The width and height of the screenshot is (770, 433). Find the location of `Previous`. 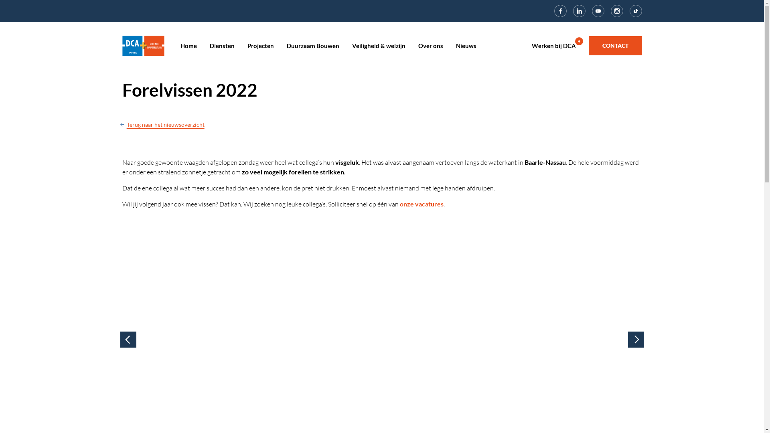

Previous is located at coordinates (128, 340).